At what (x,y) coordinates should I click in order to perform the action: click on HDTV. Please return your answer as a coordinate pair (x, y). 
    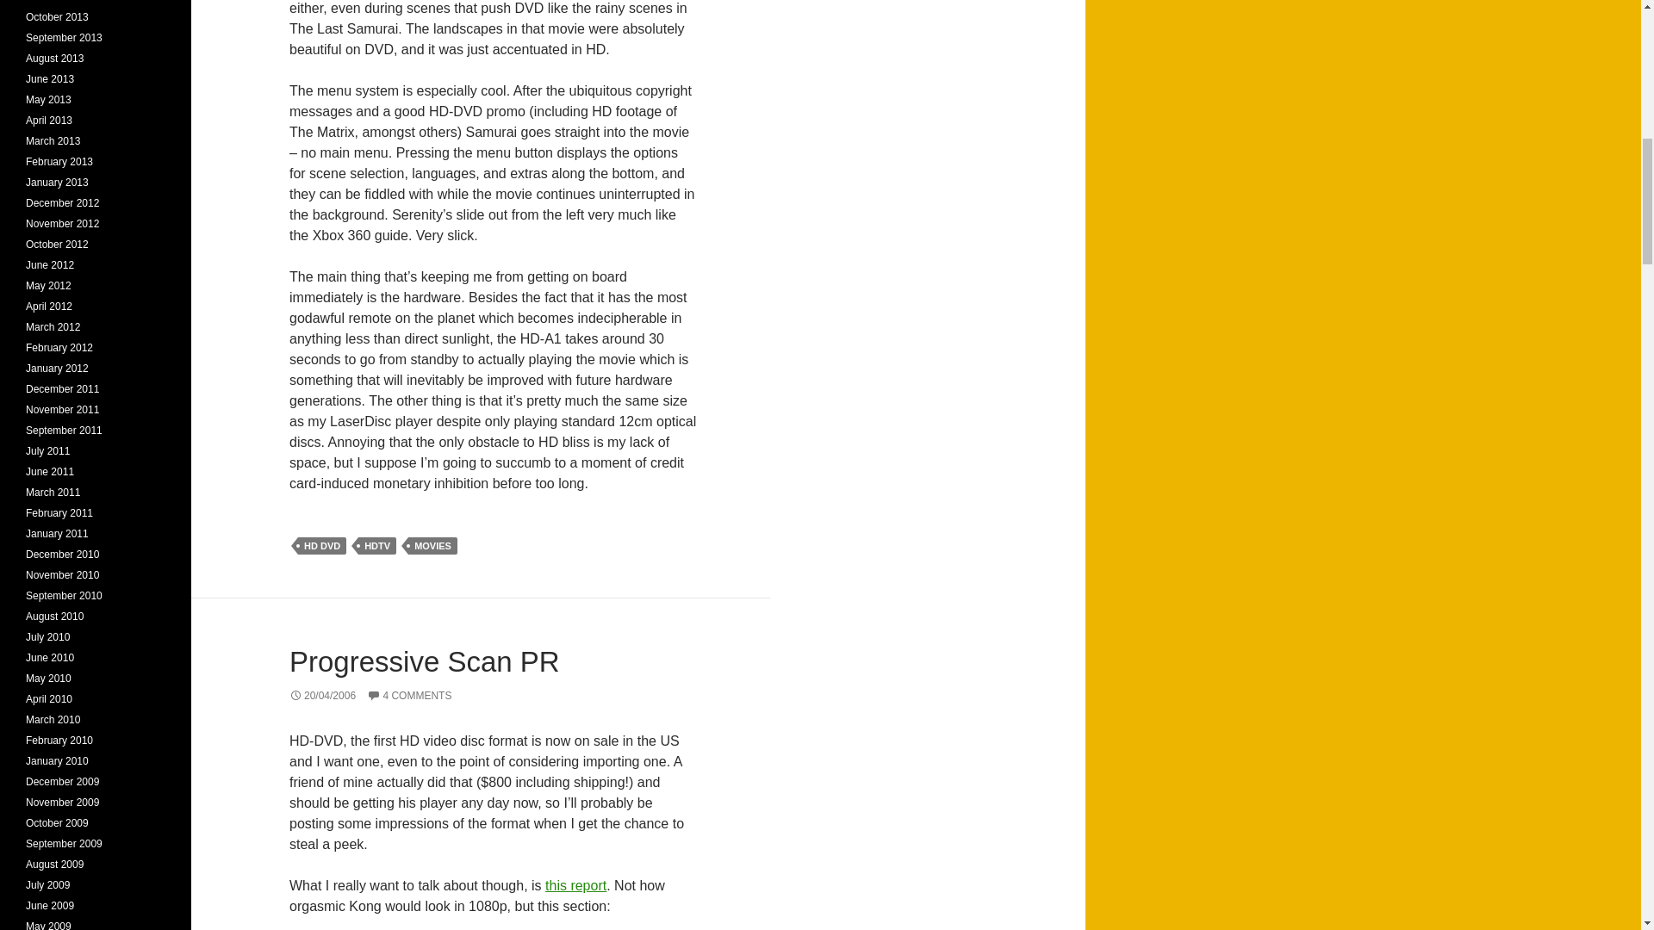
    Looking at the image, I should click on (377, 546).